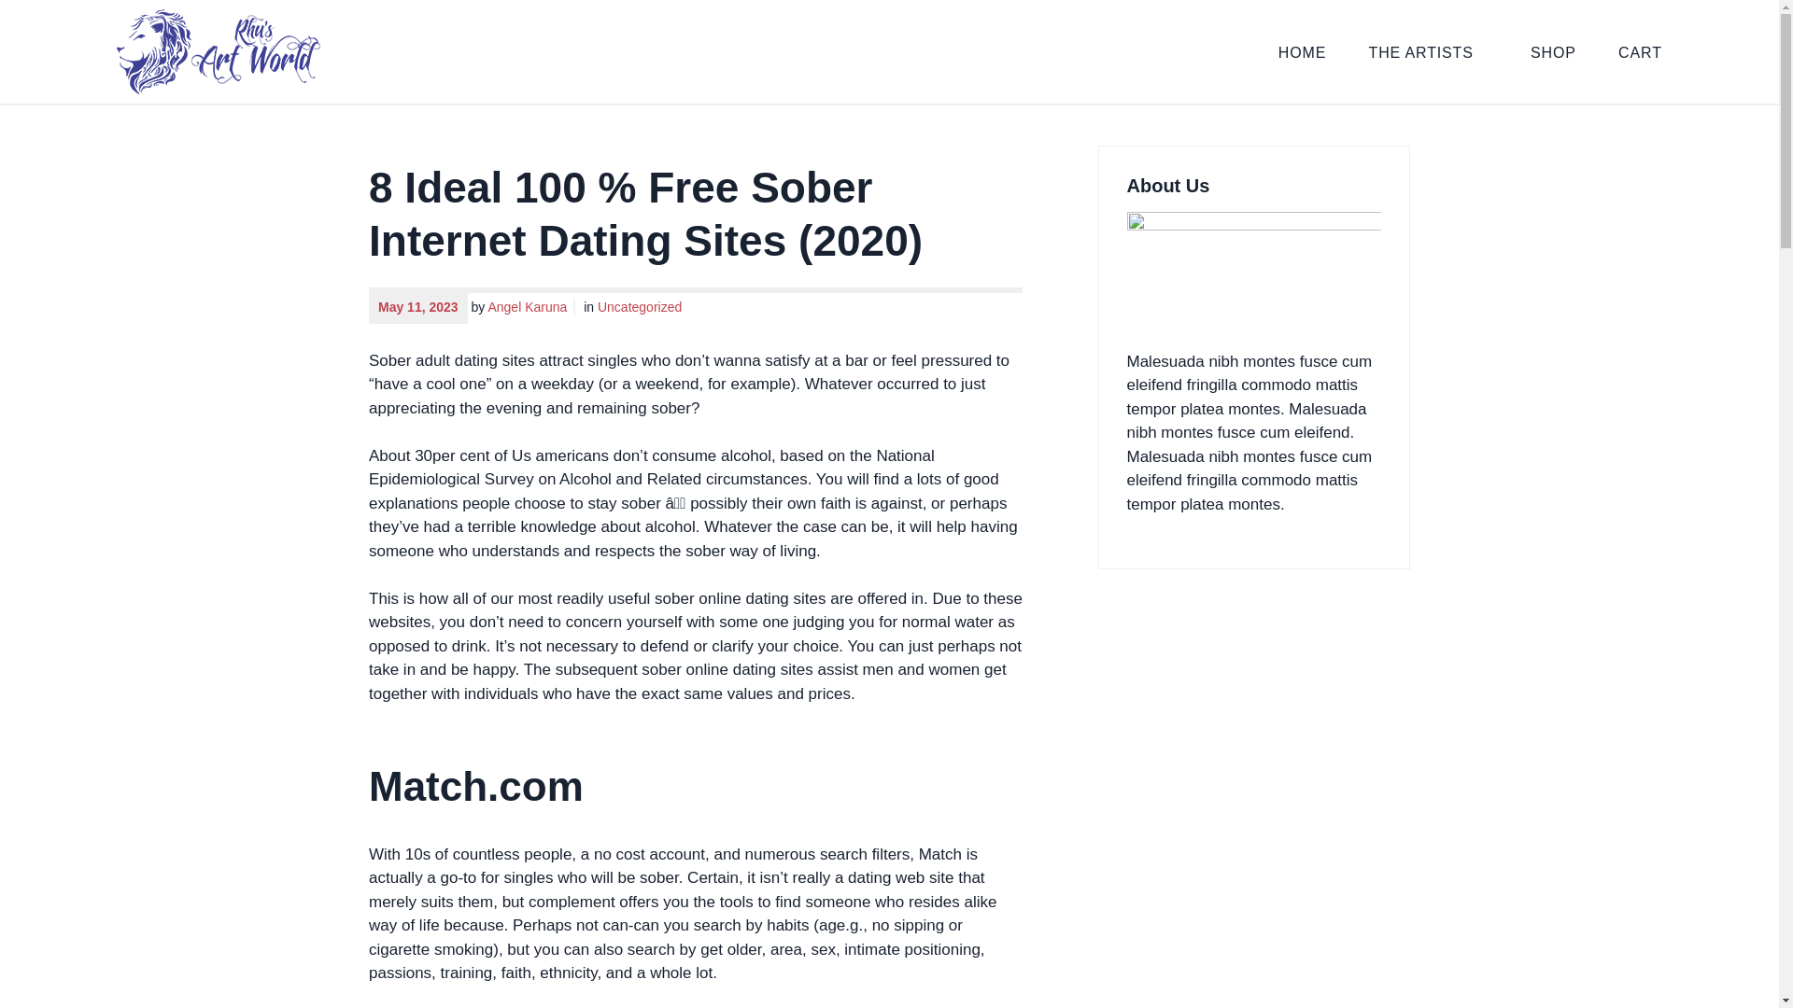  What do you see at coordinates (1553, 50) in the screenshot?
I see `SHOP` at bounding box center [1553, 50].